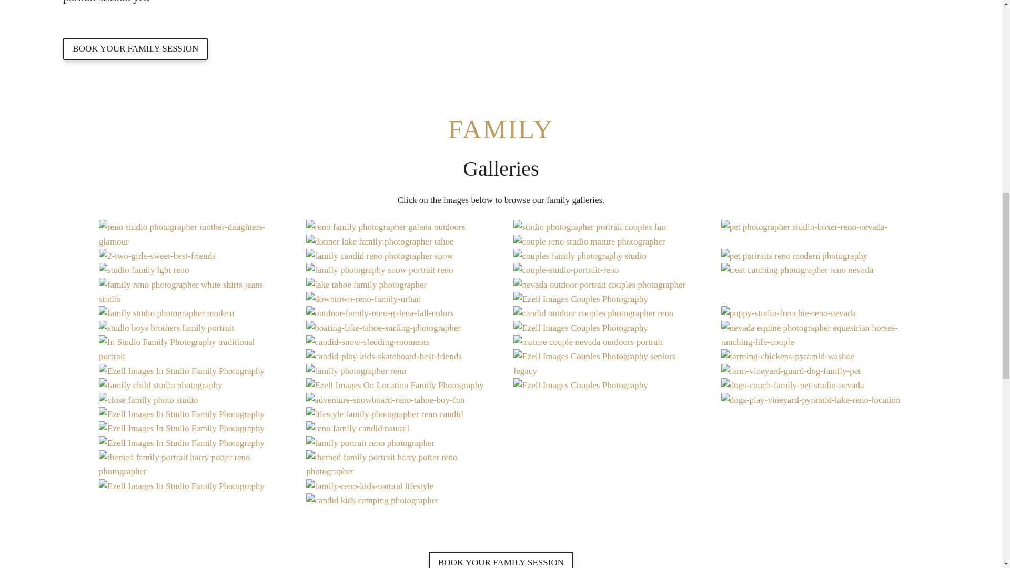 The image size is (1010, 568). Describe the element at coordinates (135, 48) in the screenshot. I see `BOOK YOUR FAMILY SESSION` at that location.